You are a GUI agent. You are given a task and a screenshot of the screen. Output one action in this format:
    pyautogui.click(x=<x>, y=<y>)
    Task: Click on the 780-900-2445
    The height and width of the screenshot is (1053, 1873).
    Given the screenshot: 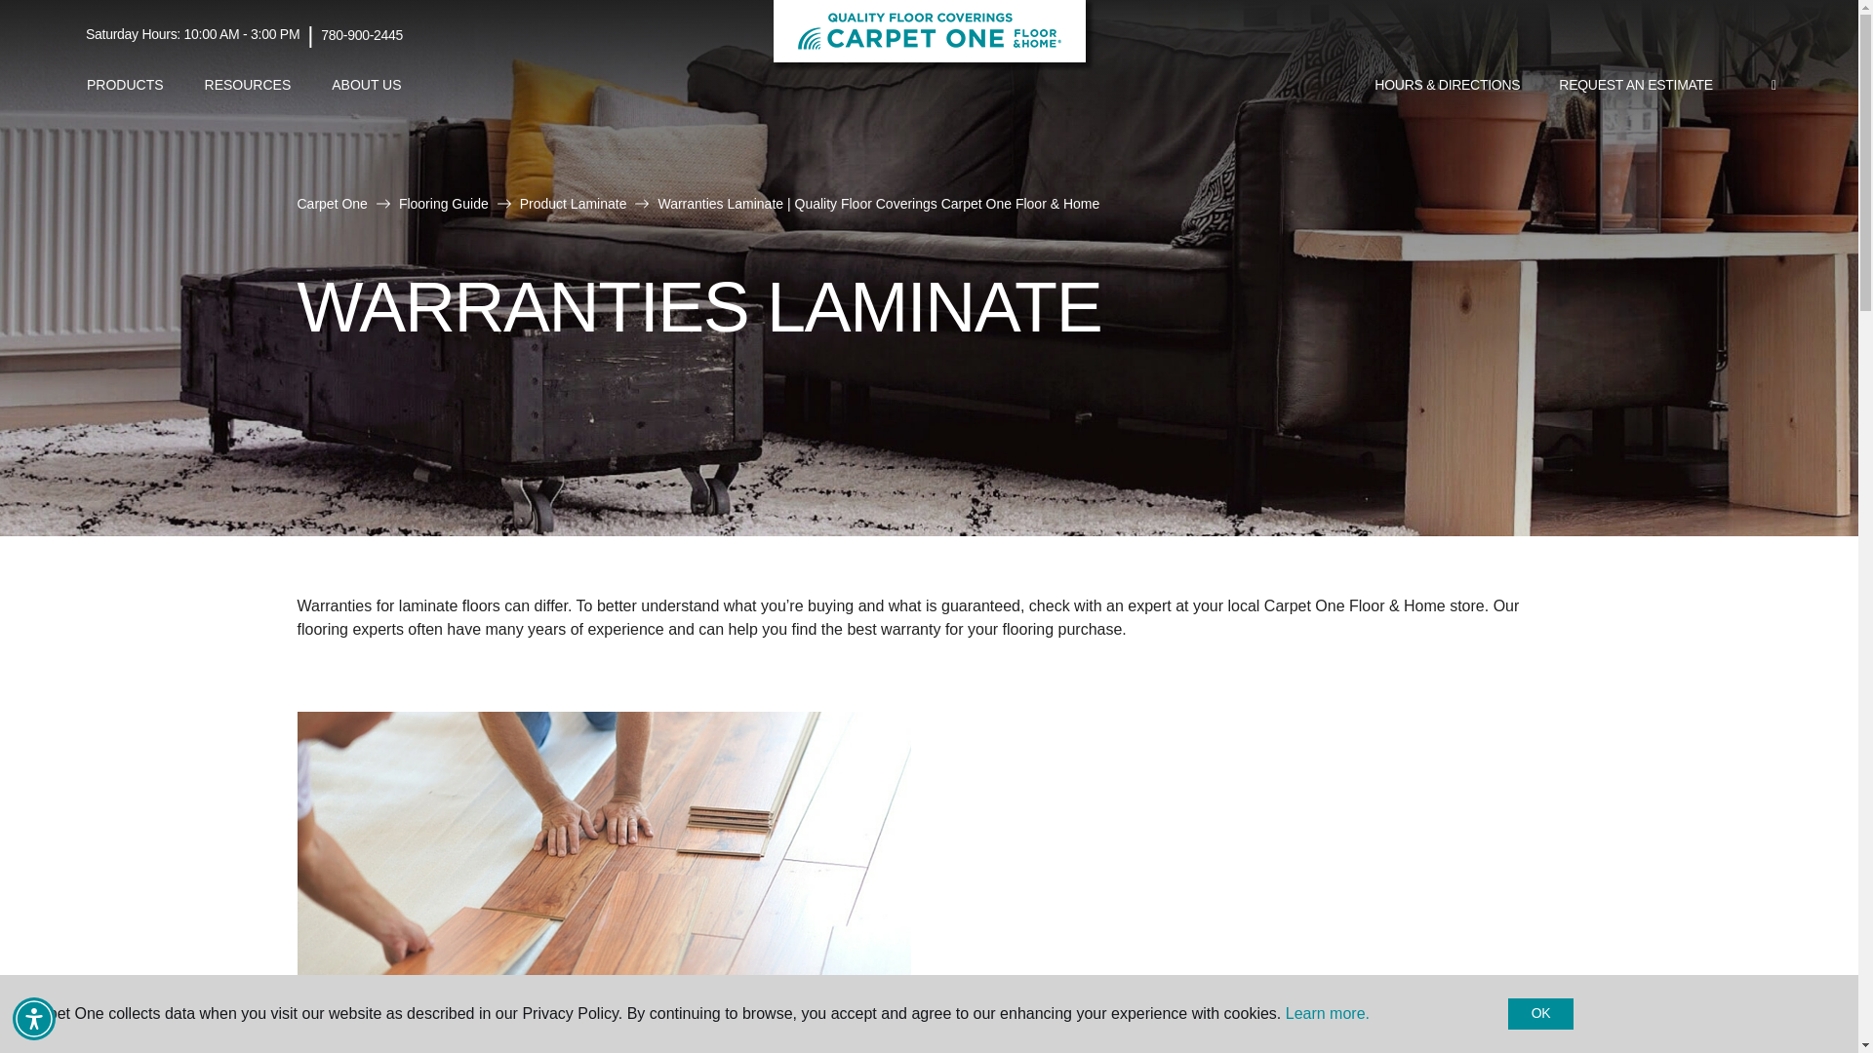 What is the action you would take?
    pyautogui.click(x=361, y=35)
    